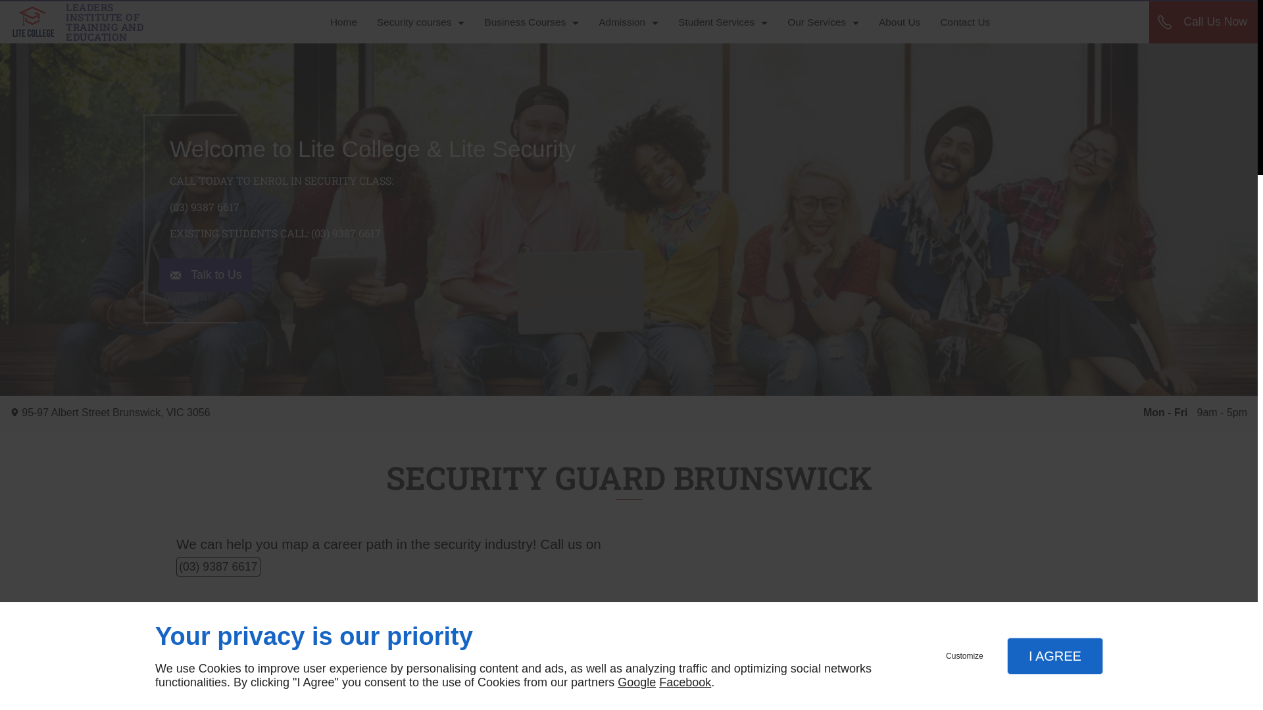 This screenshot has width=1263, height=710. Describe the element at coordinates (965, 22) in the screenshot. I see `Contact Us` at that location.